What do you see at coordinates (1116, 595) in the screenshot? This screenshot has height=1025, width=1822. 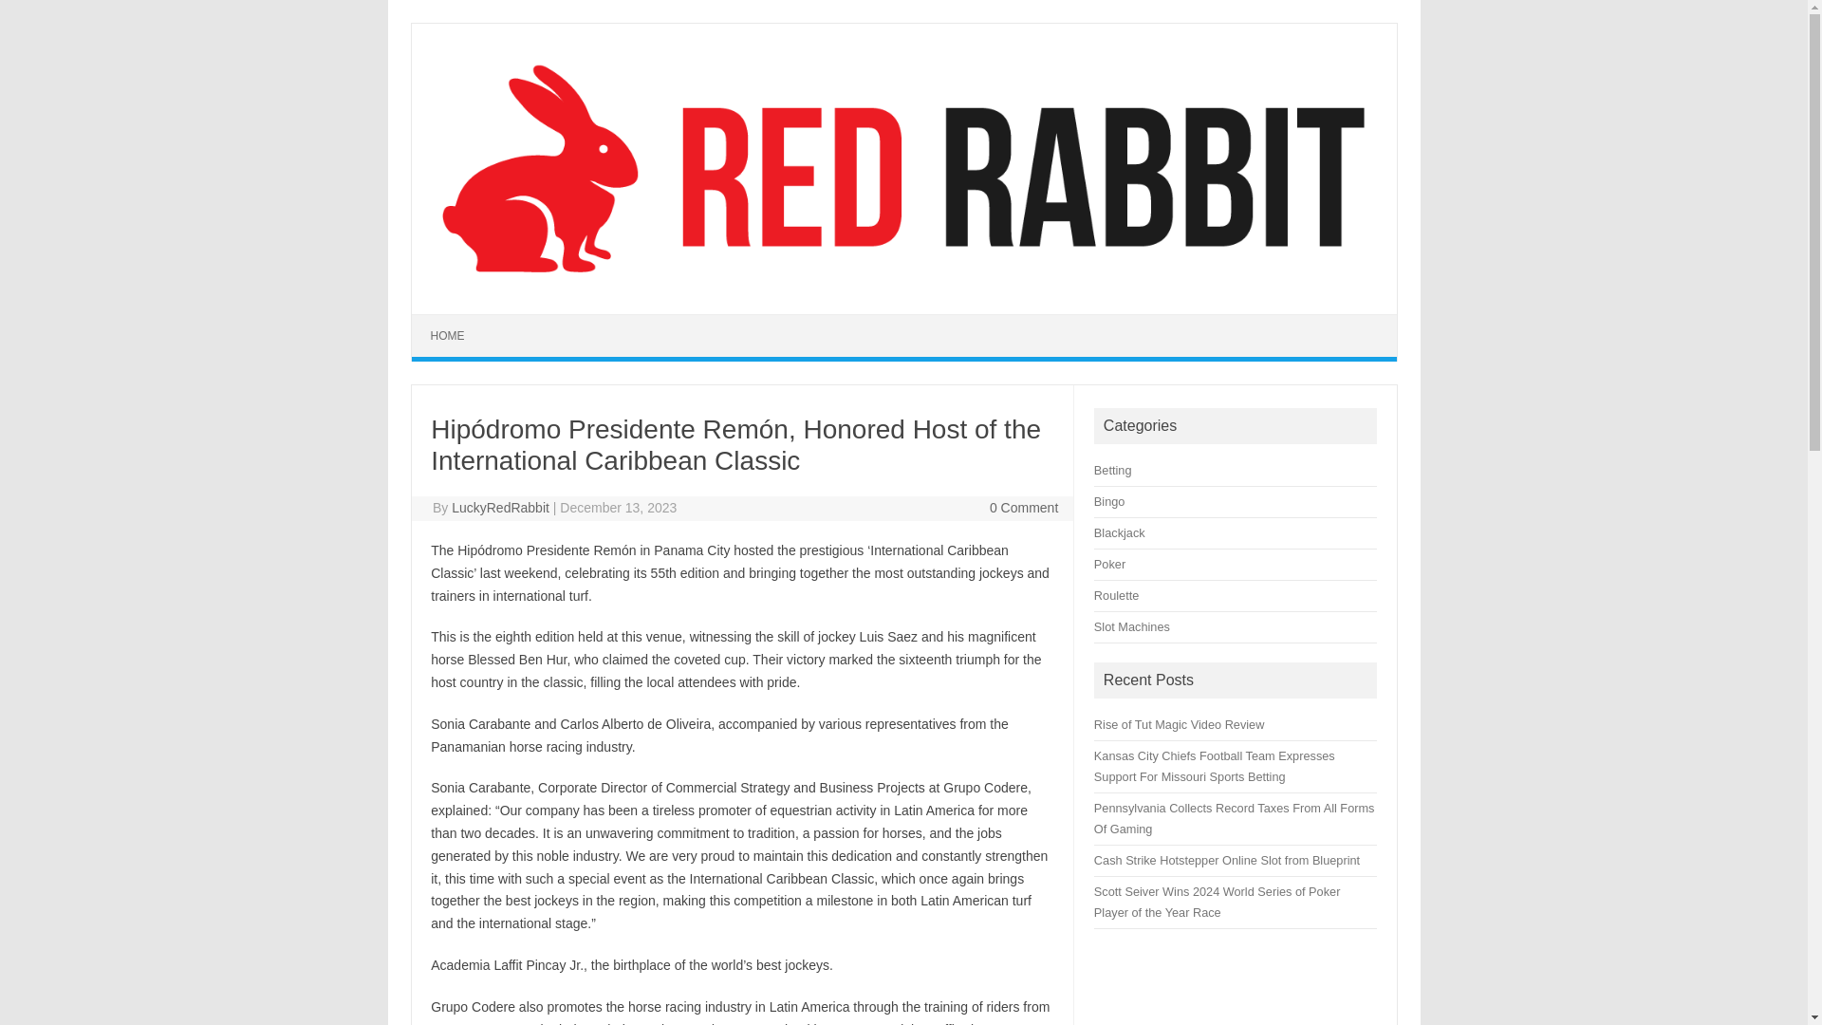 I see `Roulette` at bounding box center [1116, 595].